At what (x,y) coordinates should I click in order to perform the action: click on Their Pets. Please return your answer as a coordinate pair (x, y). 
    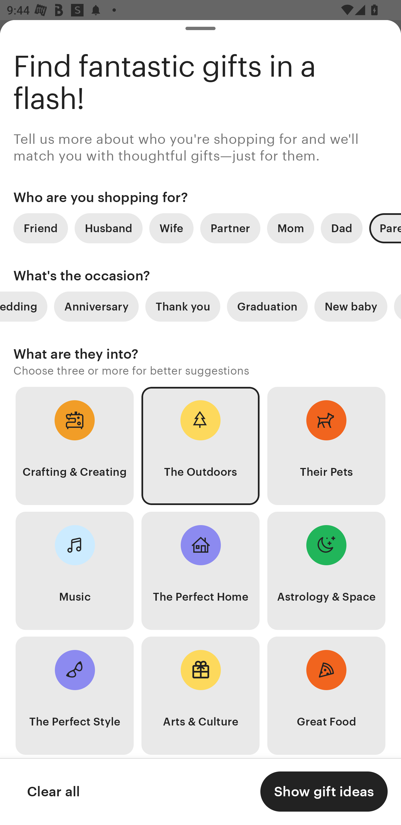
    Looking at the image, I should click on (326, 446).